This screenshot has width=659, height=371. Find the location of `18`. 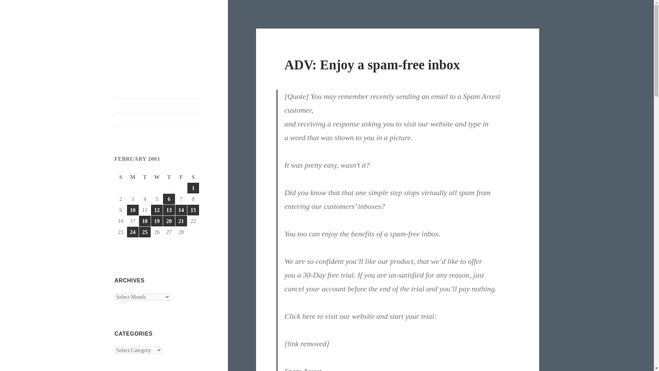

18 is located at coordinates (145, 221).